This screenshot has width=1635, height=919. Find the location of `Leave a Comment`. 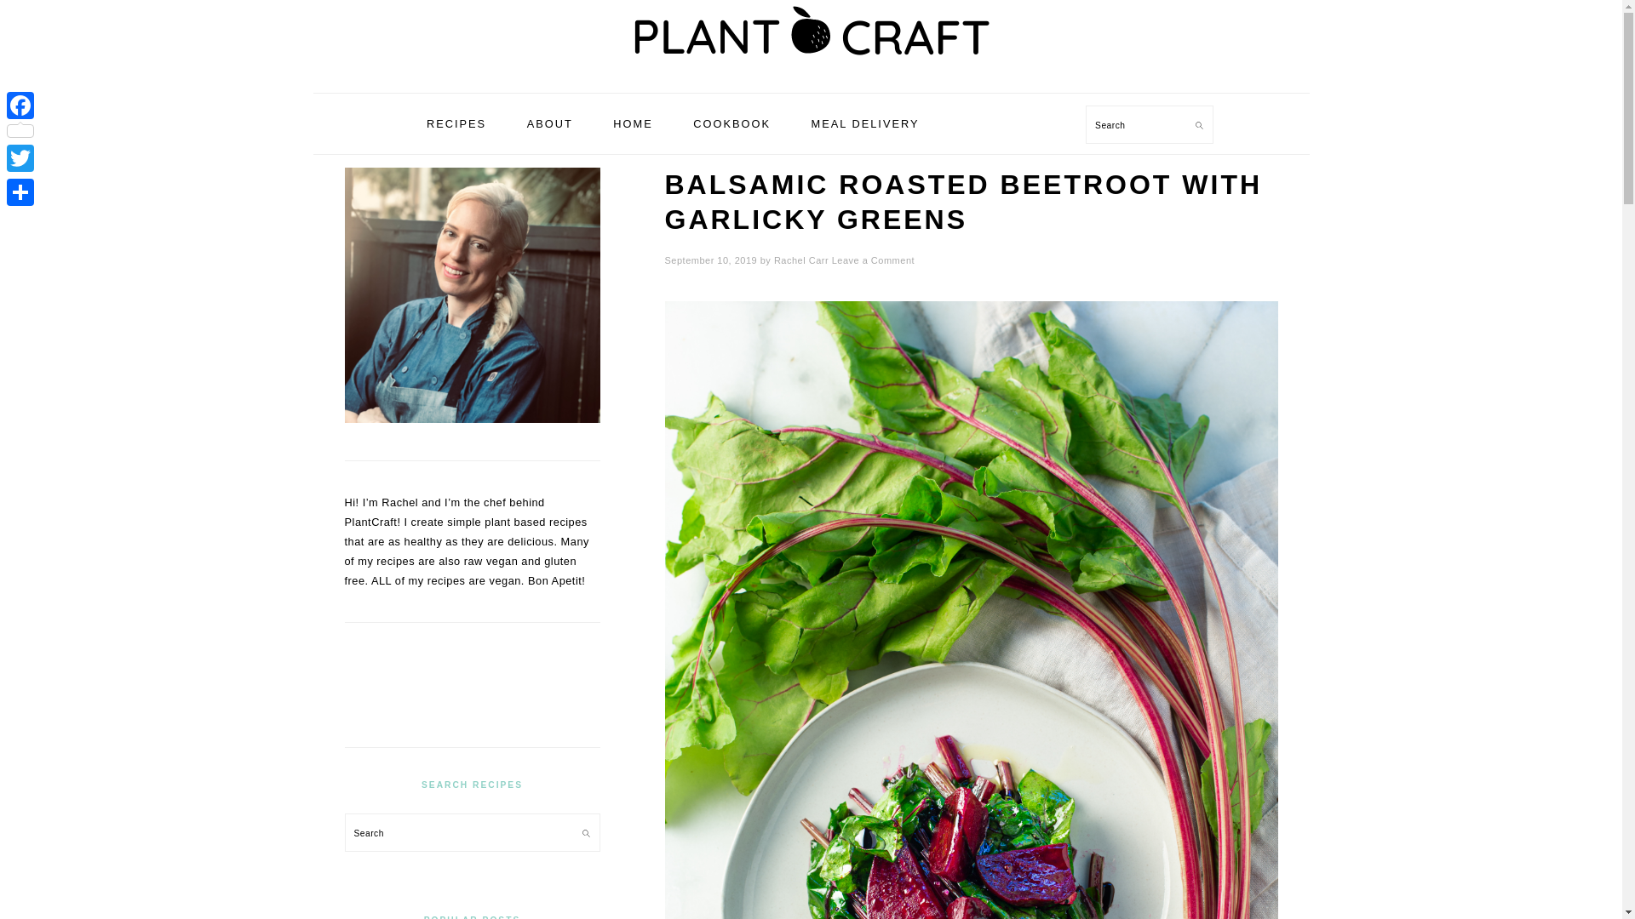

Leave a Comment is located at coordinates (873, 260).